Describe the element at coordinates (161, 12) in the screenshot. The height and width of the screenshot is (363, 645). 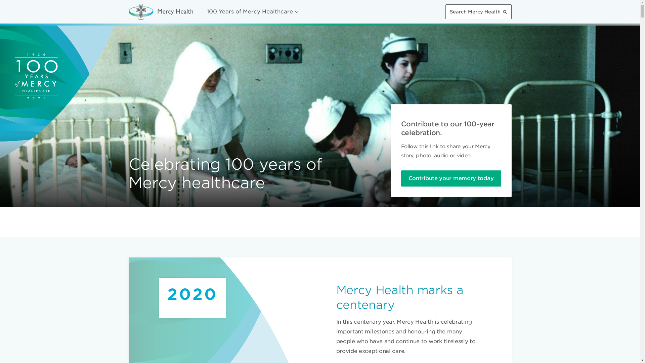
I see `100 Years of Mercy Healthcare (home page)` at that location.